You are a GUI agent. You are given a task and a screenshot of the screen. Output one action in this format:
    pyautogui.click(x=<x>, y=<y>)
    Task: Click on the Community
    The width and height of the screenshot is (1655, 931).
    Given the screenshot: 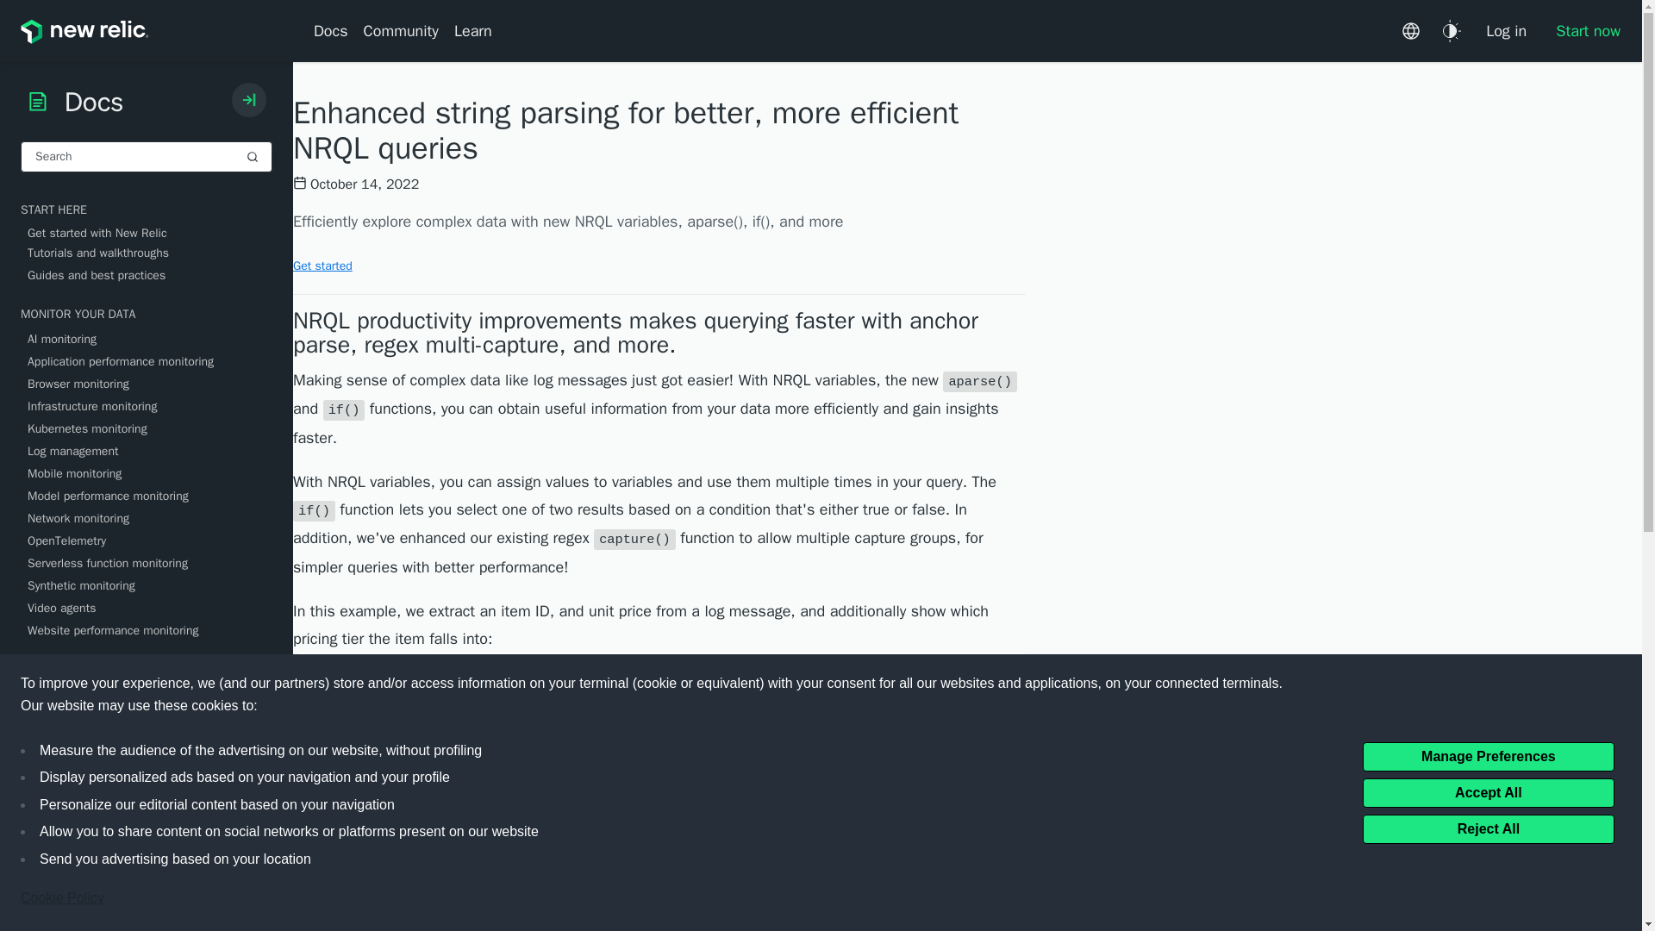 What is the action you would take?
    pyautogui.click(x=401, y=31)
    